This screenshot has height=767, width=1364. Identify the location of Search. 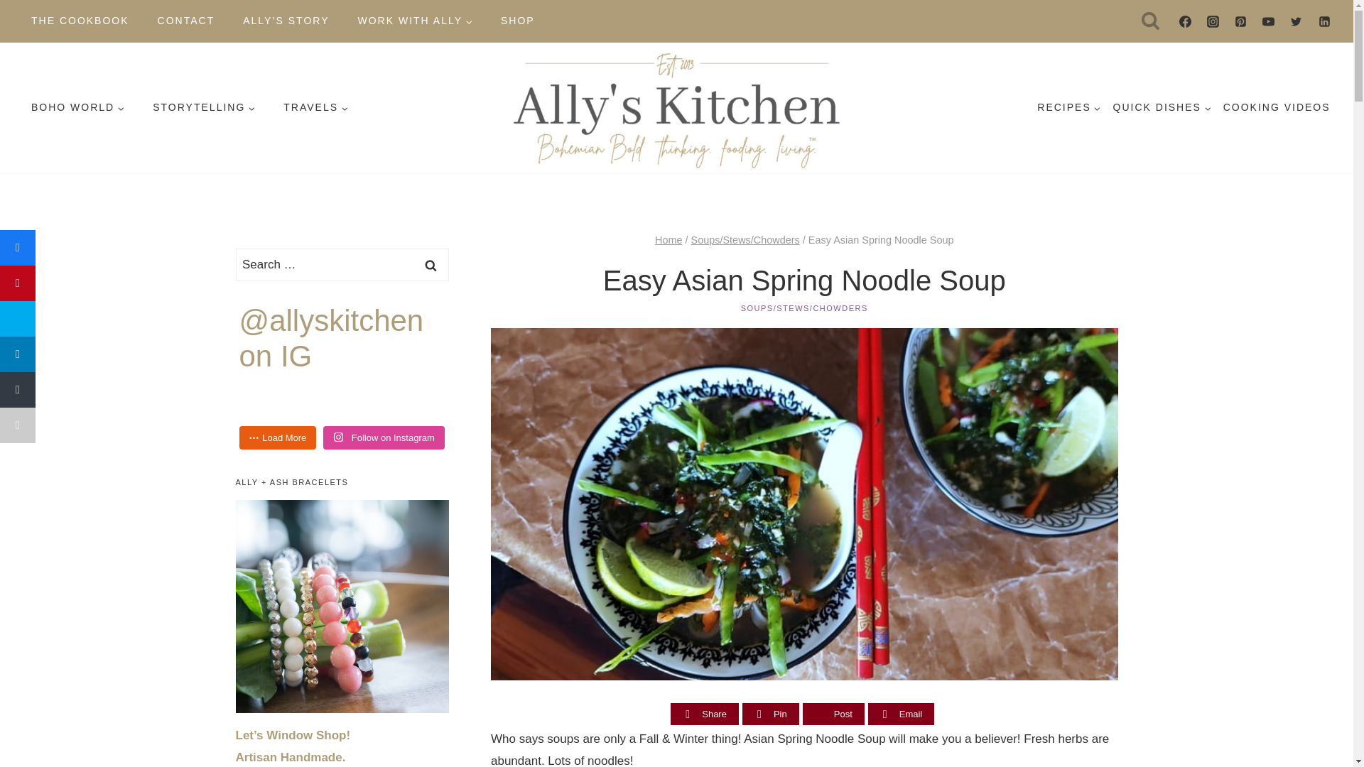
(431, 264).